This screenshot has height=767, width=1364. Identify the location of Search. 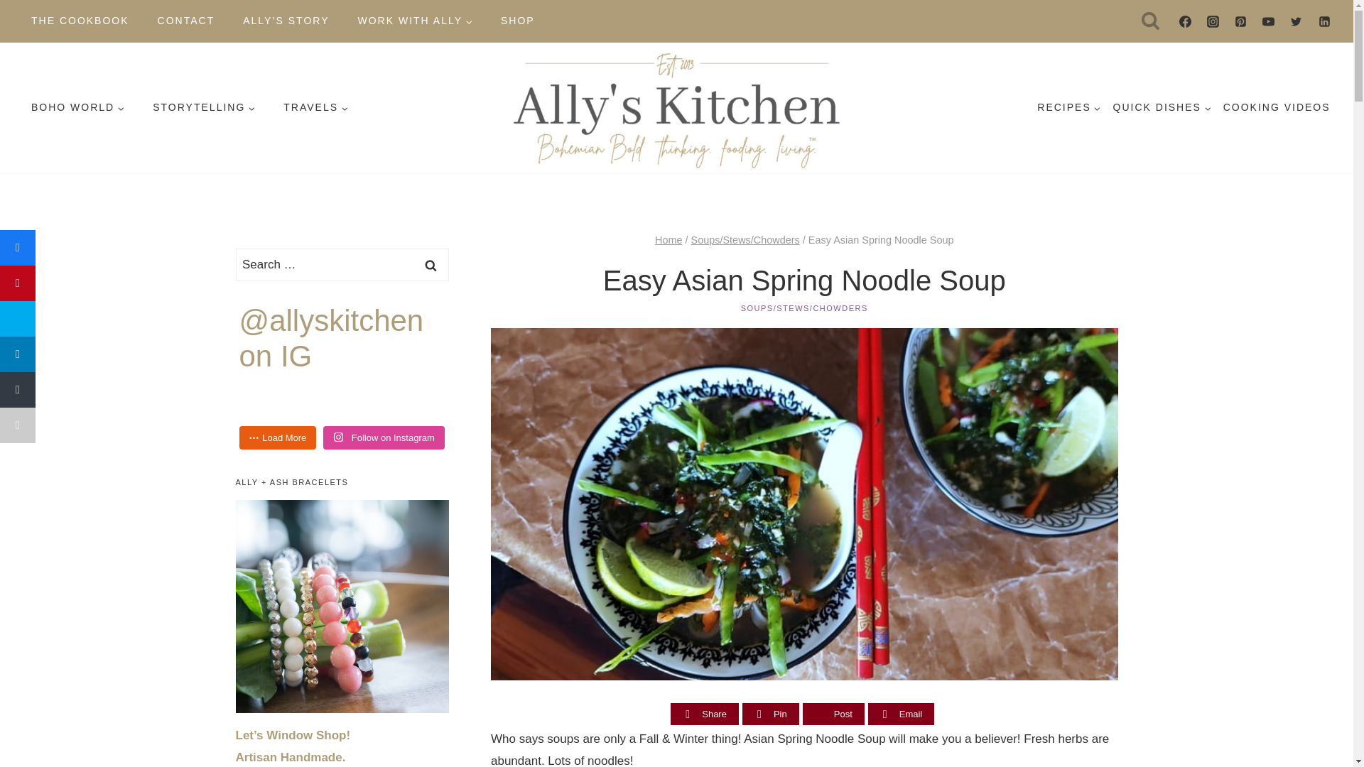
(431, 264).